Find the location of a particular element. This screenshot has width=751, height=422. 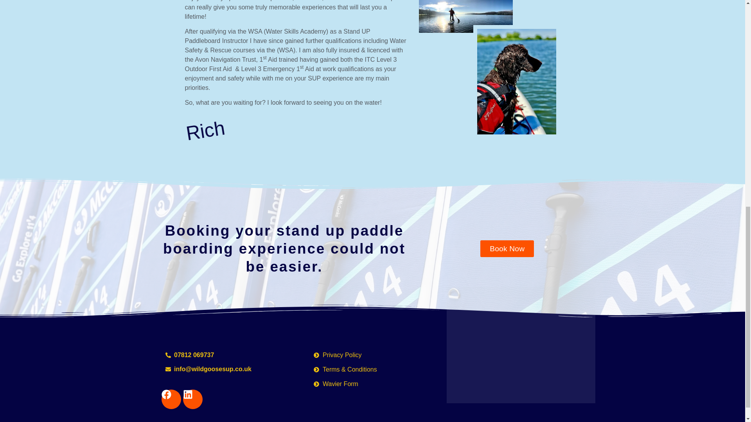

Wavier Form is located at coordinates (372, 384).